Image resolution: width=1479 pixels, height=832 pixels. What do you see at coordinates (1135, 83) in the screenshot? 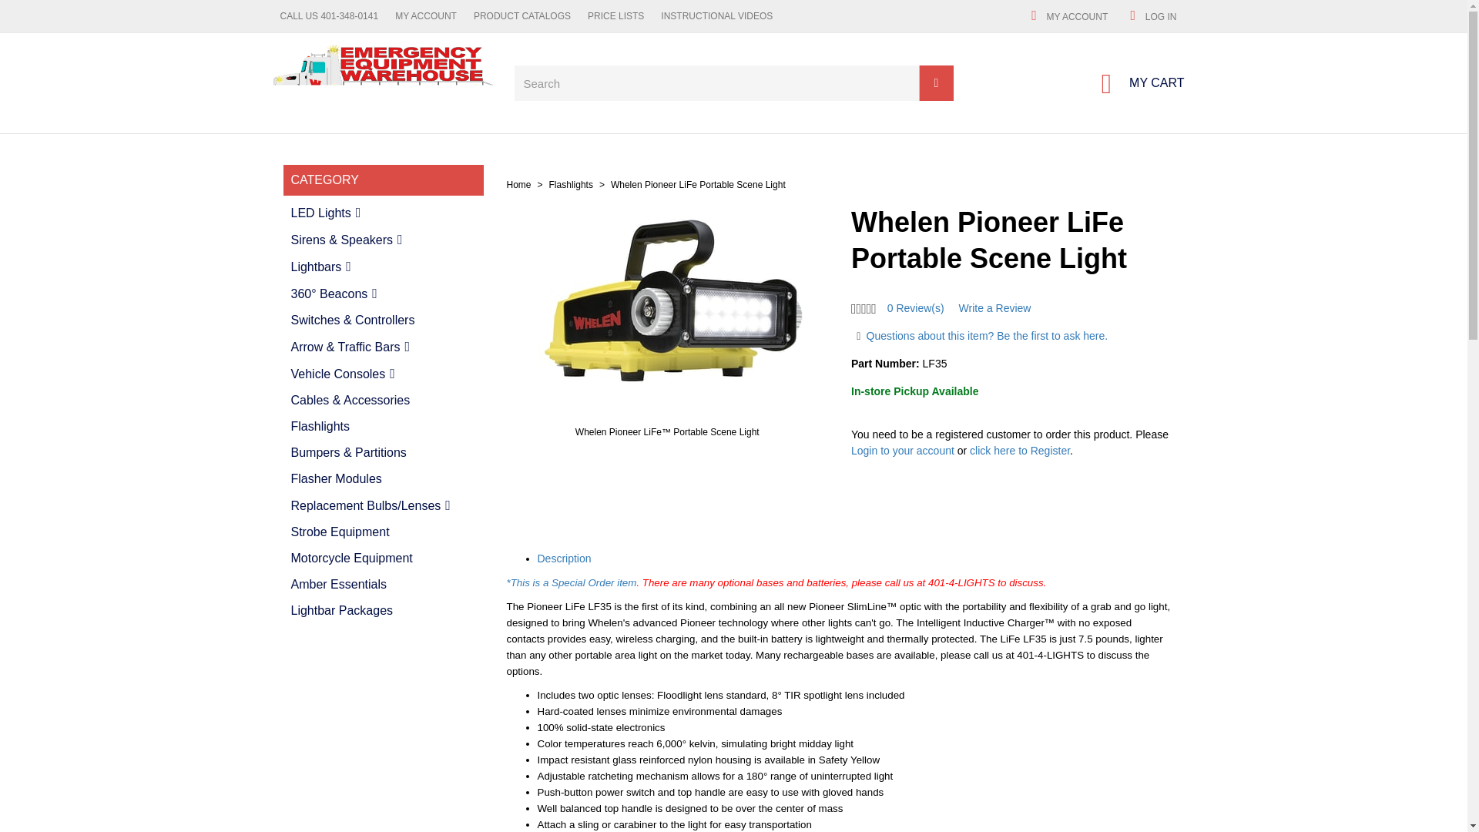
I see `LED Lights` at bounding box center [1135, 83].